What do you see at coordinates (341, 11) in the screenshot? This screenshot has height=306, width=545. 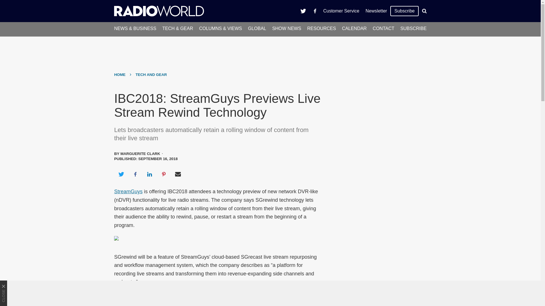 I see `Customer Service` at bounding box center [341, 11].